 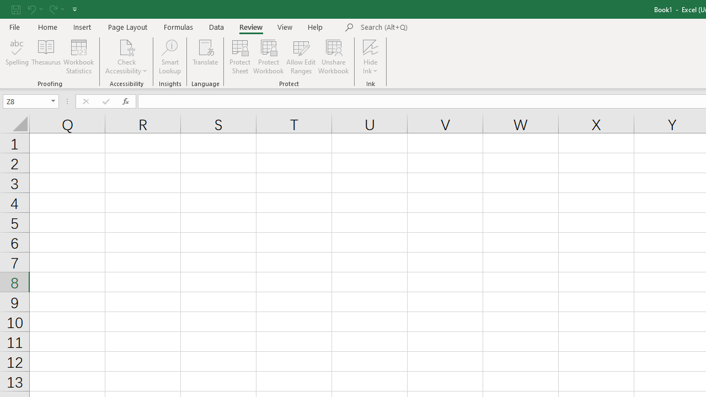 What do you see at coordinates (333, 56) in the screenshot?
I see `Unshare Workbook` at bounding box center [333, 56].